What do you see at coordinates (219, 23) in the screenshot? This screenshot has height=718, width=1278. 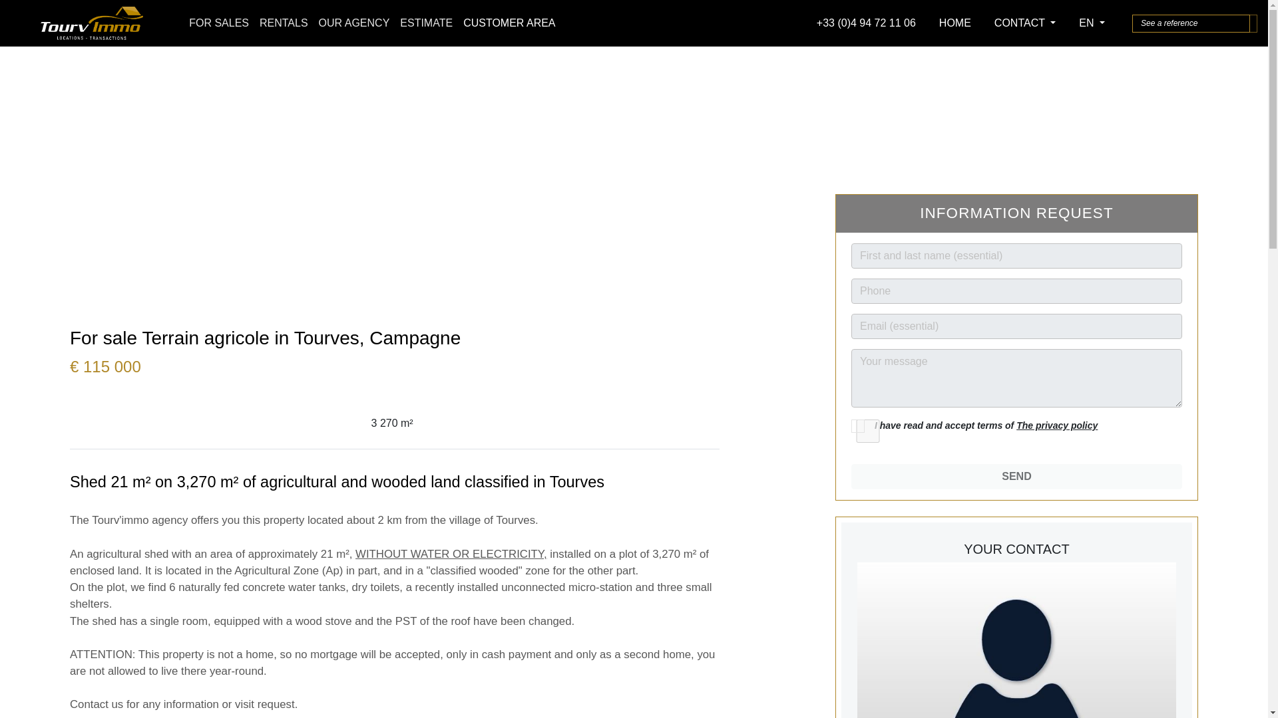 I see `FOR SALES` at bounding box center [219, 23].